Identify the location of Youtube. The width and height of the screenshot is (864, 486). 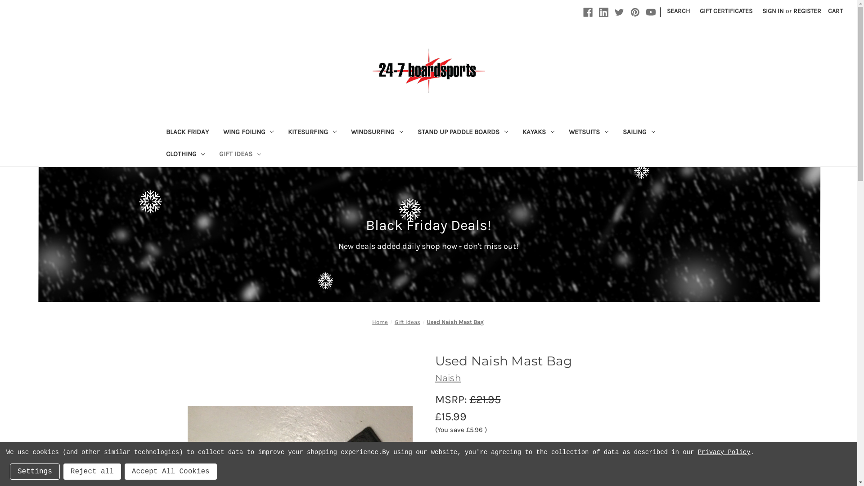
(651, 13).